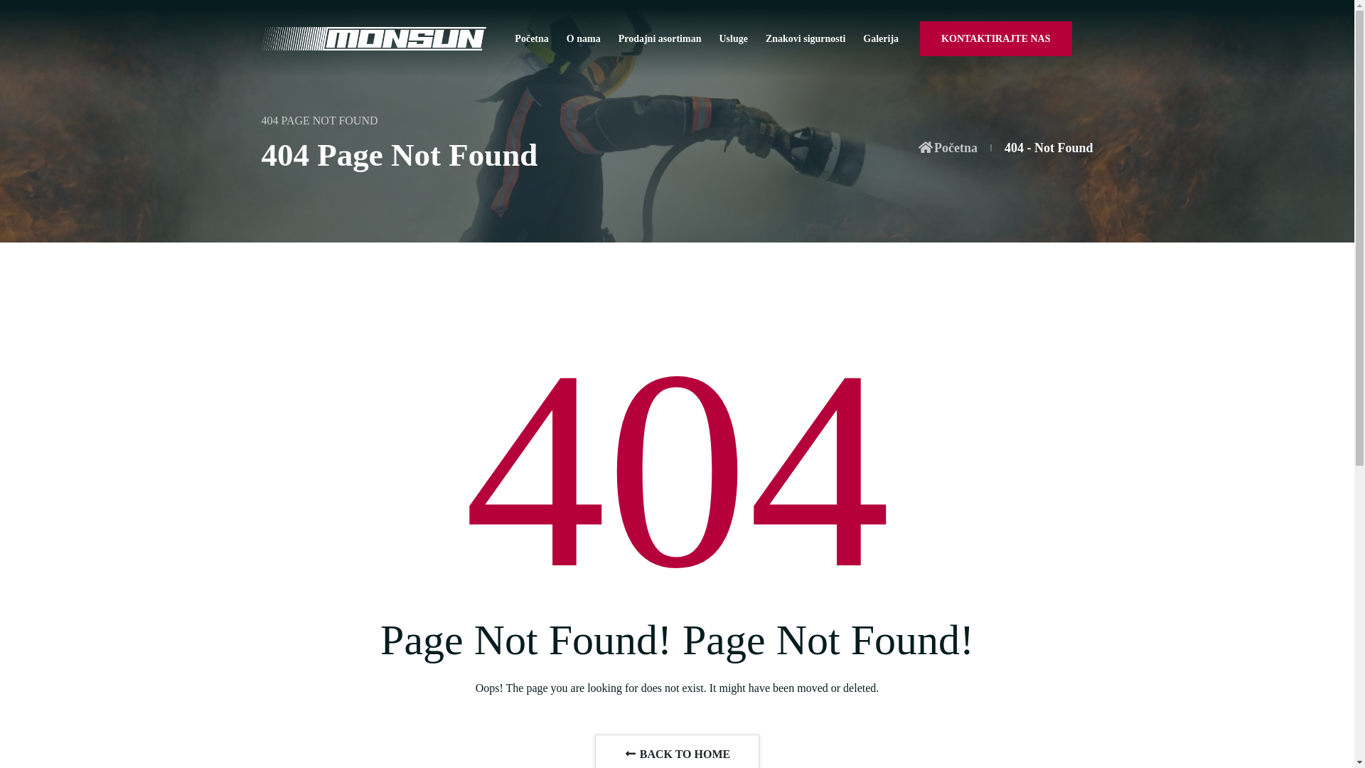  Describe the element at coordinates (995, 38) in the screenshot. I see `KONTAKTIRAJTE NAS` at that location.